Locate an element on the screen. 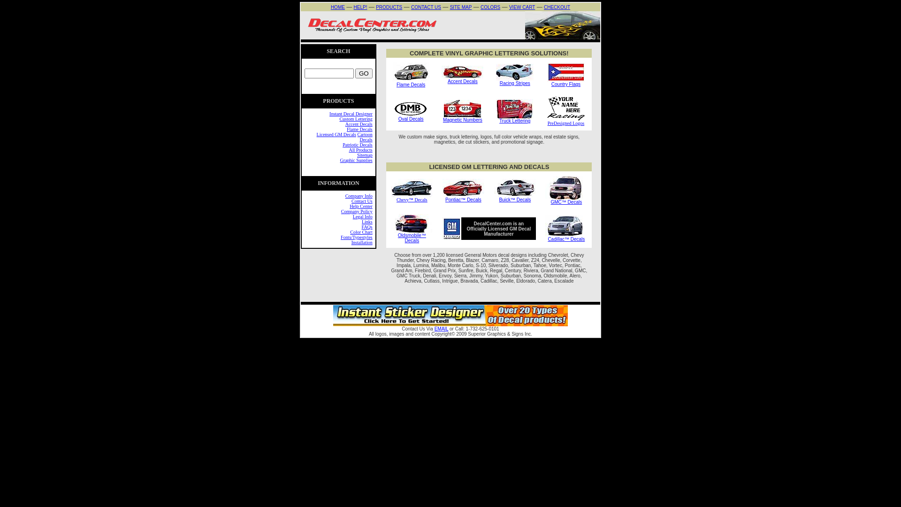 The image size is (901, 507). VIEW CART is located at coordinates (522, 8).